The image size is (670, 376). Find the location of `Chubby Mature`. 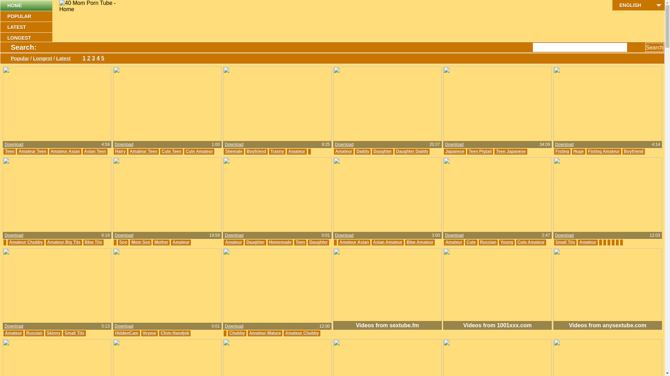

Chubby Mature is located at coordinates (240, 340).